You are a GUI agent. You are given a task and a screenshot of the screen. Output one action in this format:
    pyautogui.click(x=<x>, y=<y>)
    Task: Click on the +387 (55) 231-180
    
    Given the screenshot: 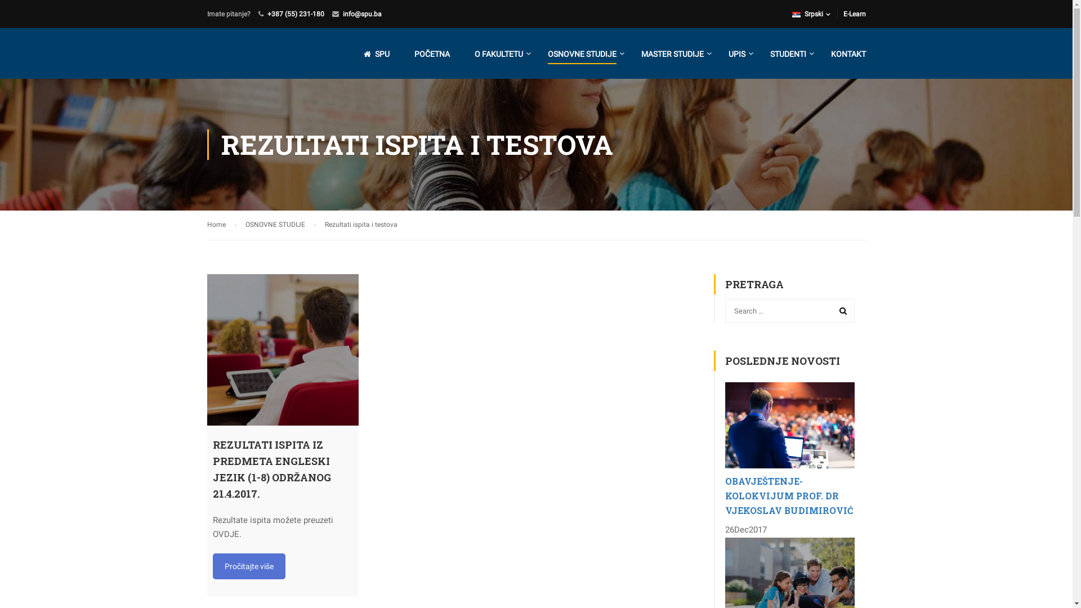 What is the action you would take?
    pyautogui.click(x=295, y=14)
    